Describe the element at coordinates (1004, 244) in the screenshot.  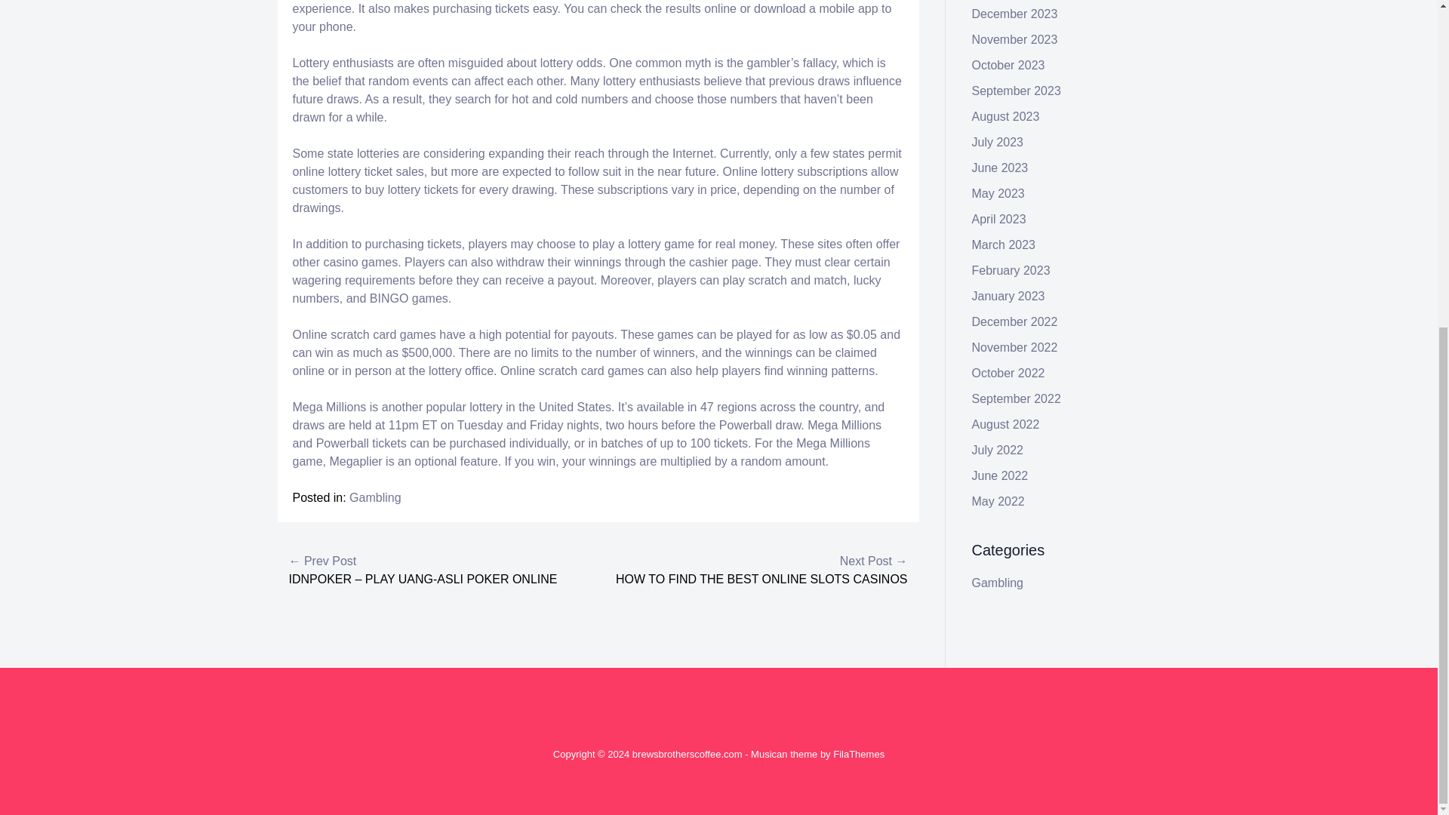
I see `March 2023` at that location.